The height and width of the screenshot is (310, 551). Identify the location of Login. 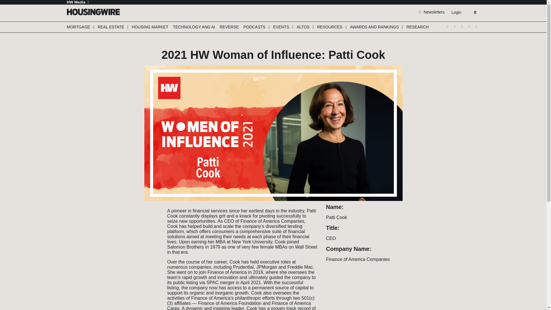
(456, 12).